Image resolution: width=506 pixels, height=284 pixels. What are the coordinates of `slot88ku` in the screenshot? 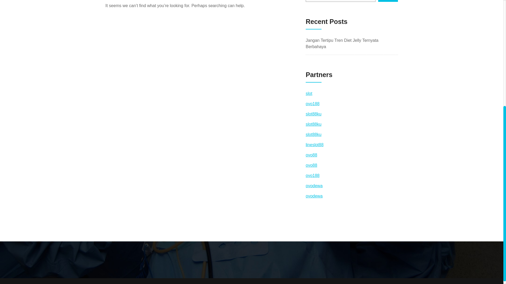 It's located at (313, 134).